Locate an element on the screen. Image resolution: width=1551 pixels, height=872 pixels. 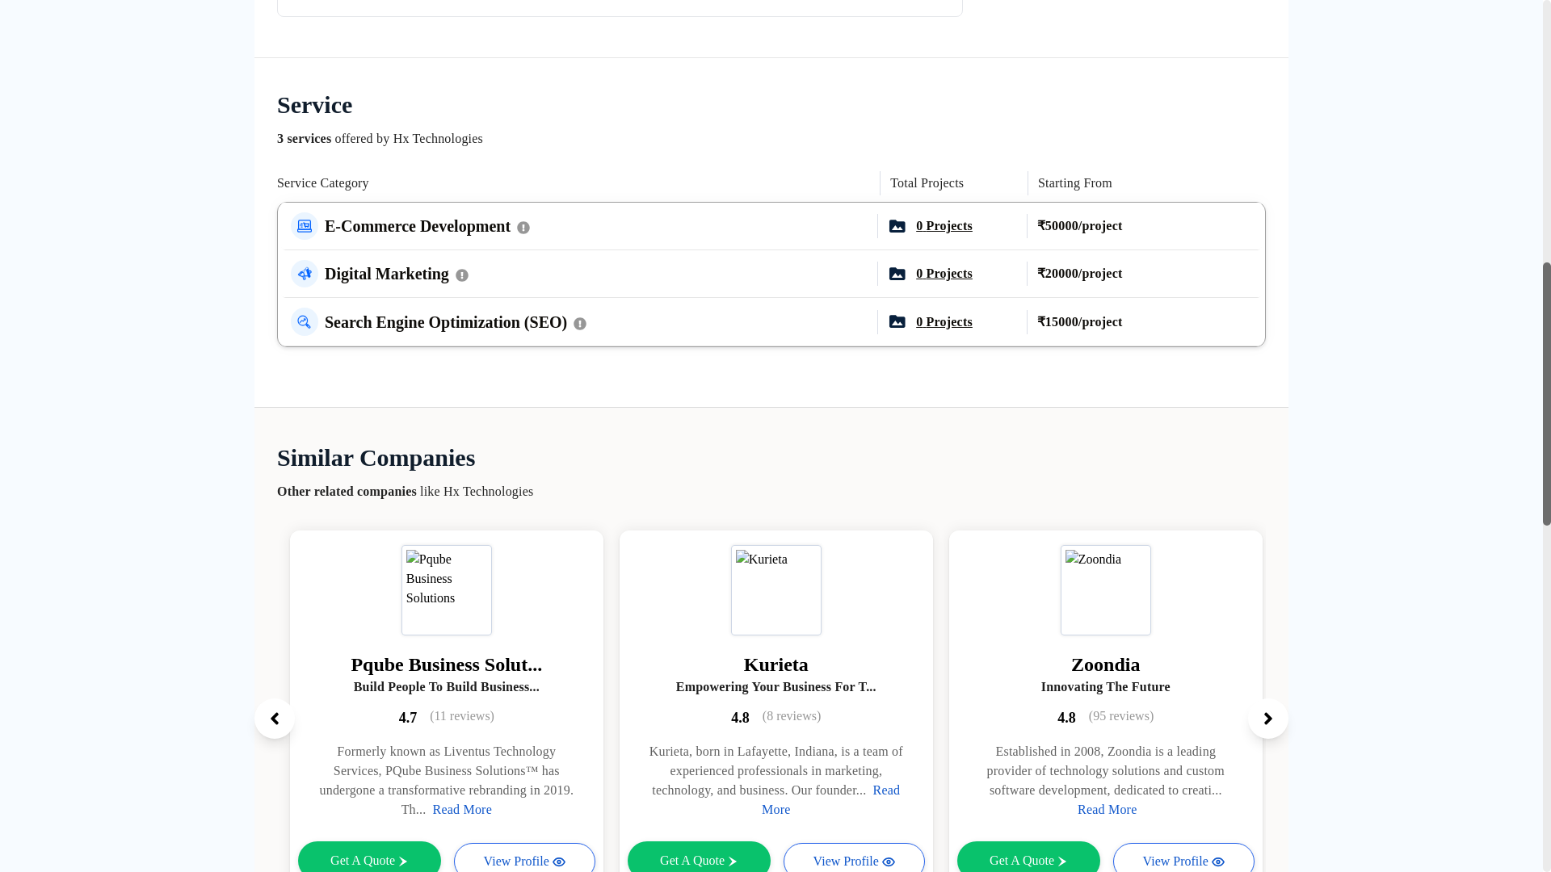
Get A Quote is located at coordinates (700, 857).